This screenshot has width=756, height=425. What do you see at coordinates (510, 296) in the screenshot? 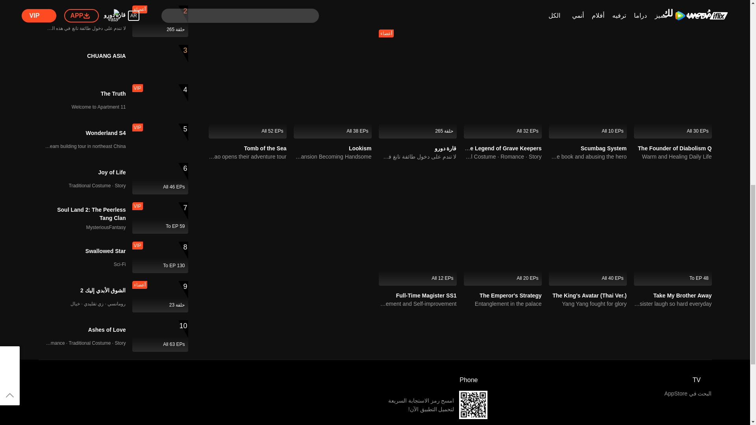
I see `The Emperor's Strategy` at bounding box center [510, 296].